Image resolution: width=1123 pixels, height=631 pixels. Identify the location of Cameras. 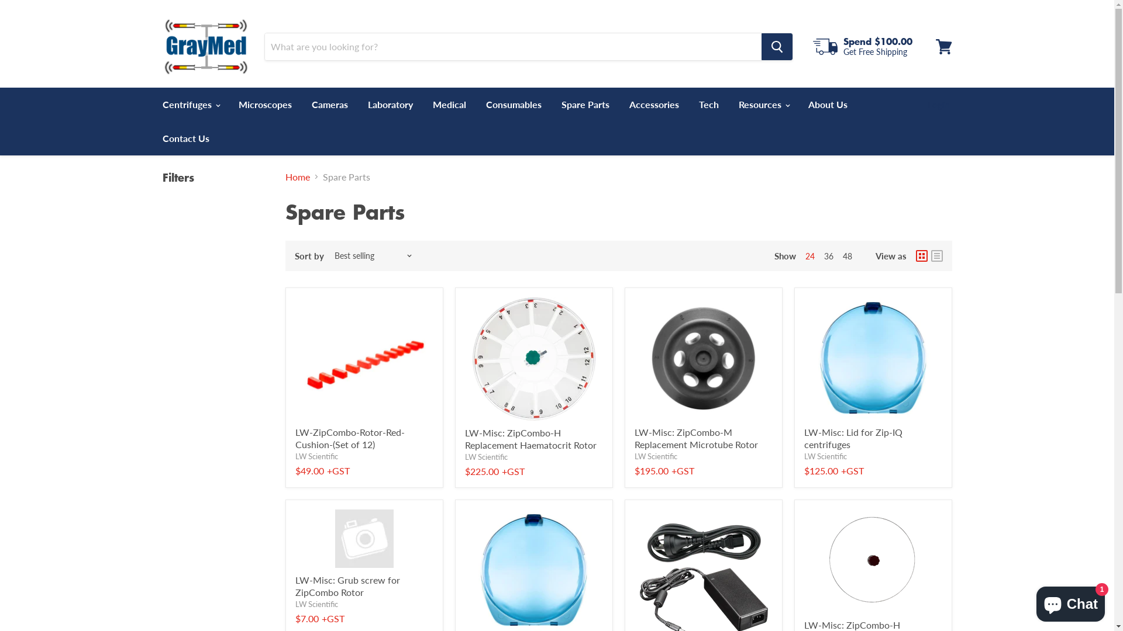
(330, 105).